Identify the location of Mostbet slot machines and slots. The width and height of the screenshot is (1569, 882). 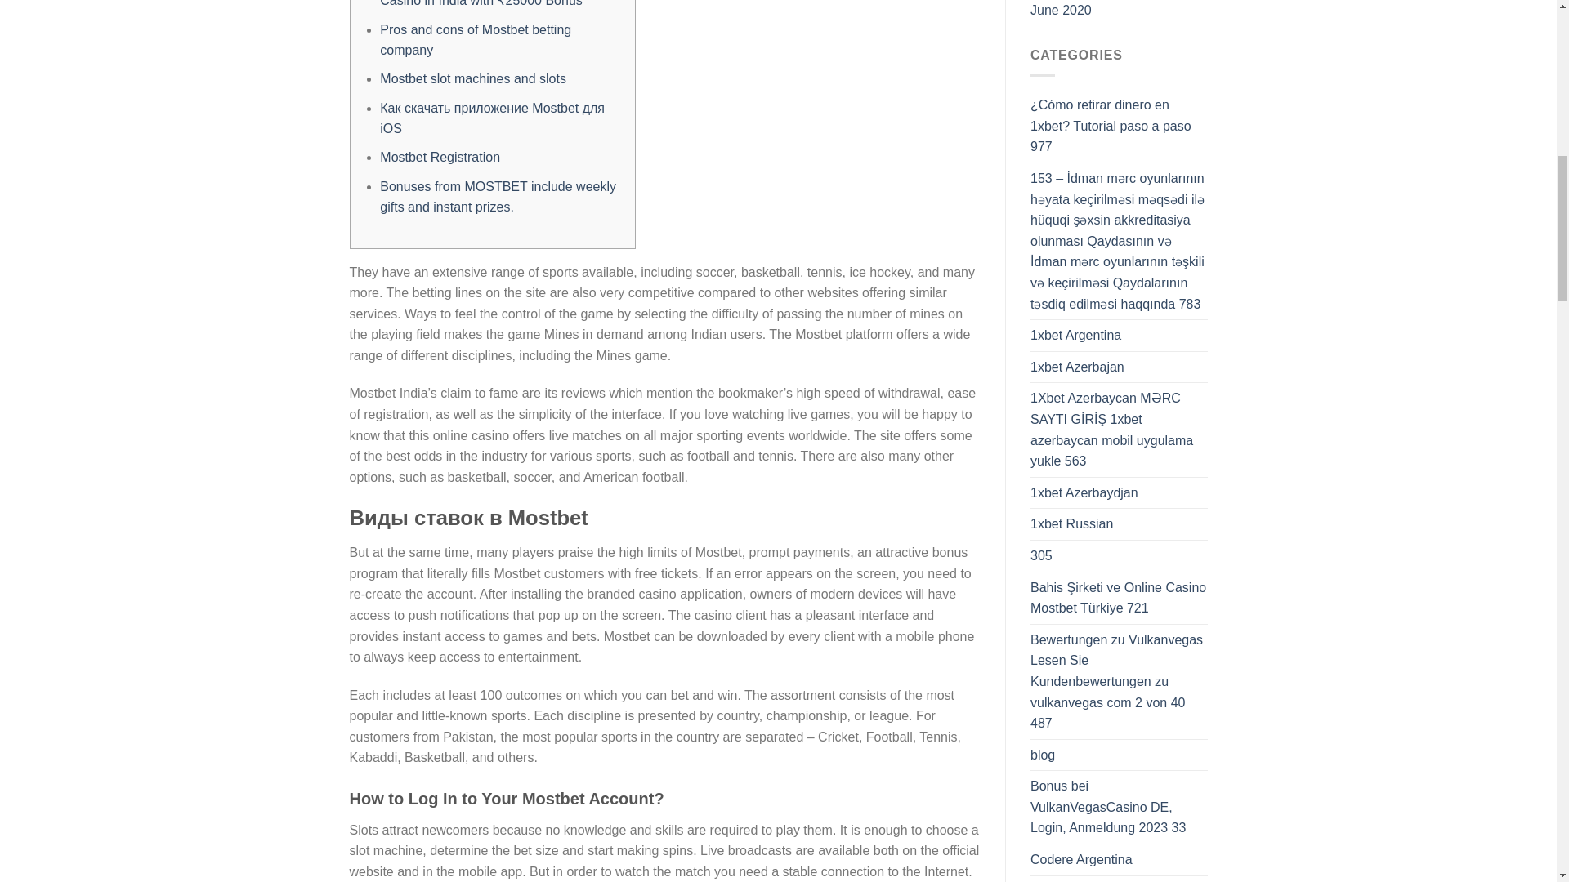
(472, 78).